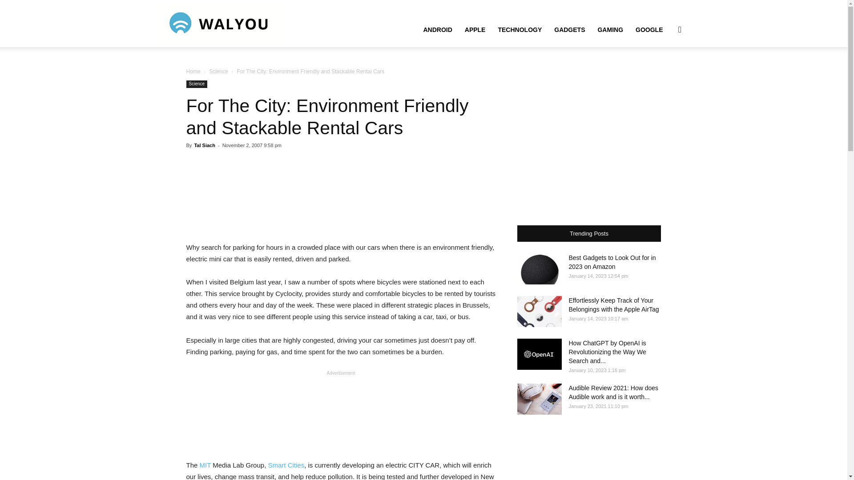 The height and width of the screenshot is (480, 854). I want to click on GADGETS, so click(569, 29).